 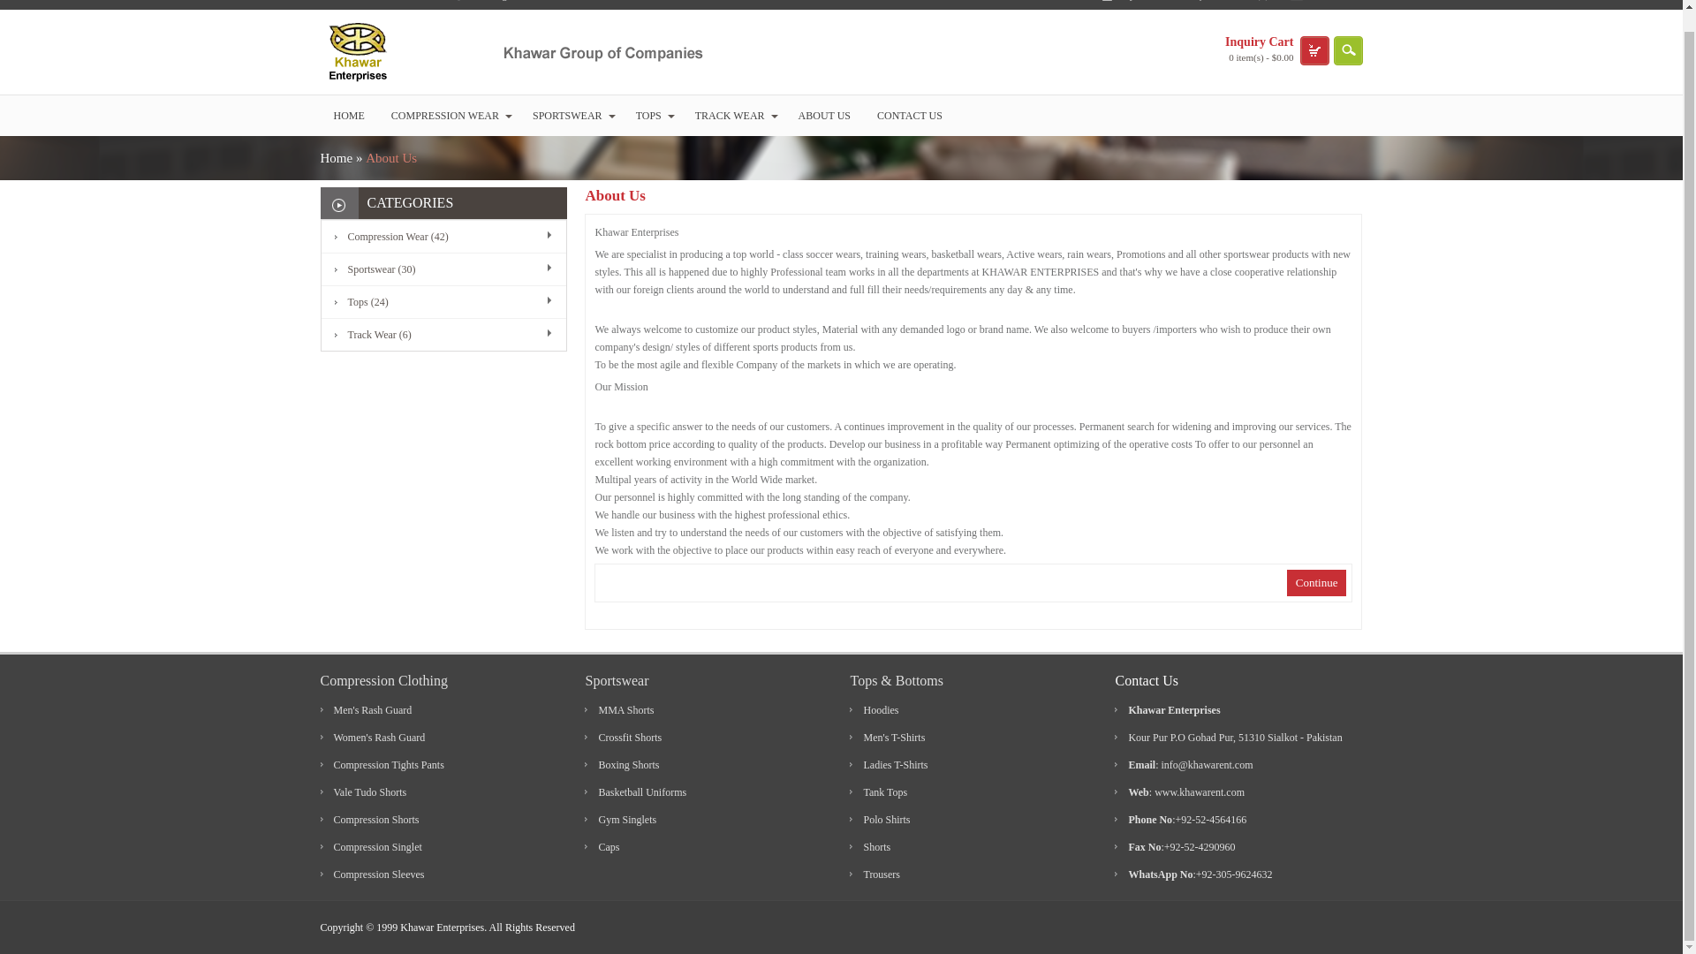 What do you see at coordinates (511, 51) in the screenshot?
I see `Khawar Enterprises` at bounding box center [511, 51].